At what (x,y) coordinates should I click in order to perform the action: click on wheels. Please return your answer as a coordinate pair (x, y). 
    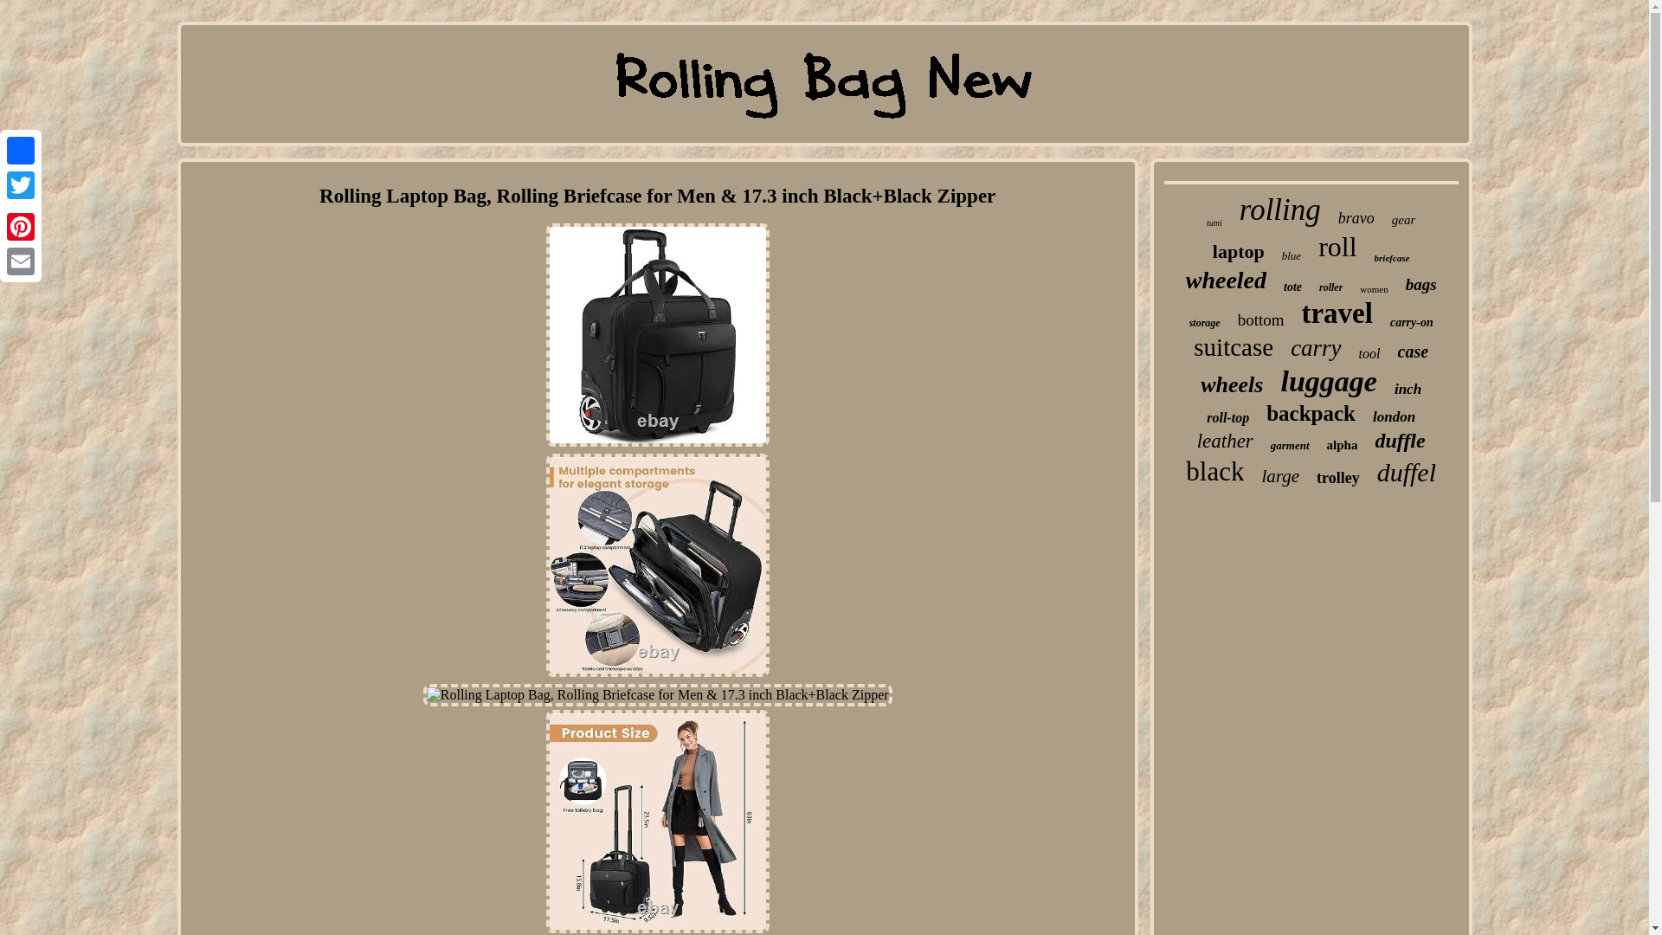
    Looking at the image, I should click on (1231, 384).